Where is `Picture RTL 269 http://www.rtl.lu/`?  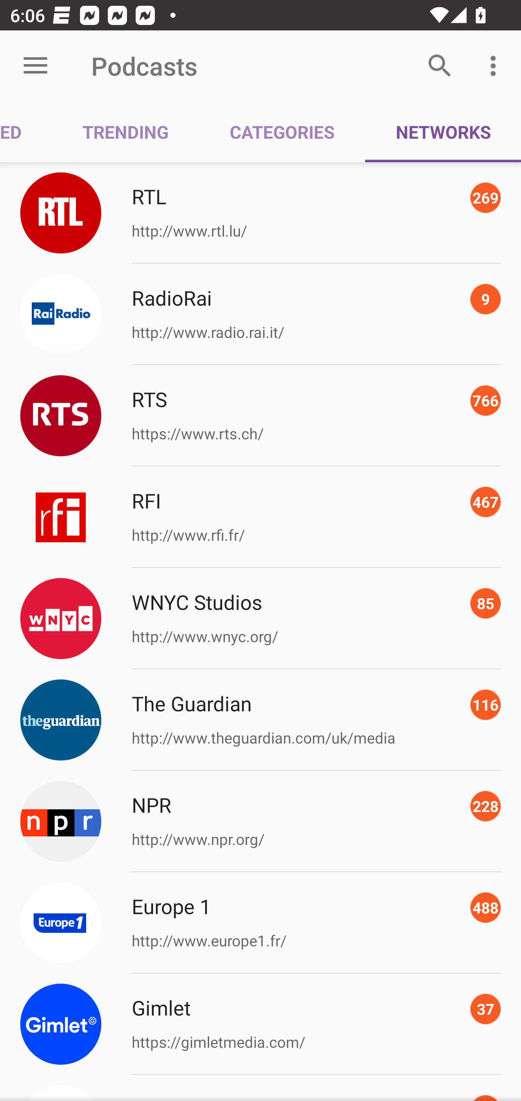 Picture RTL 269 http://www.rtl.lu/ is located at coordinates (260, 212).